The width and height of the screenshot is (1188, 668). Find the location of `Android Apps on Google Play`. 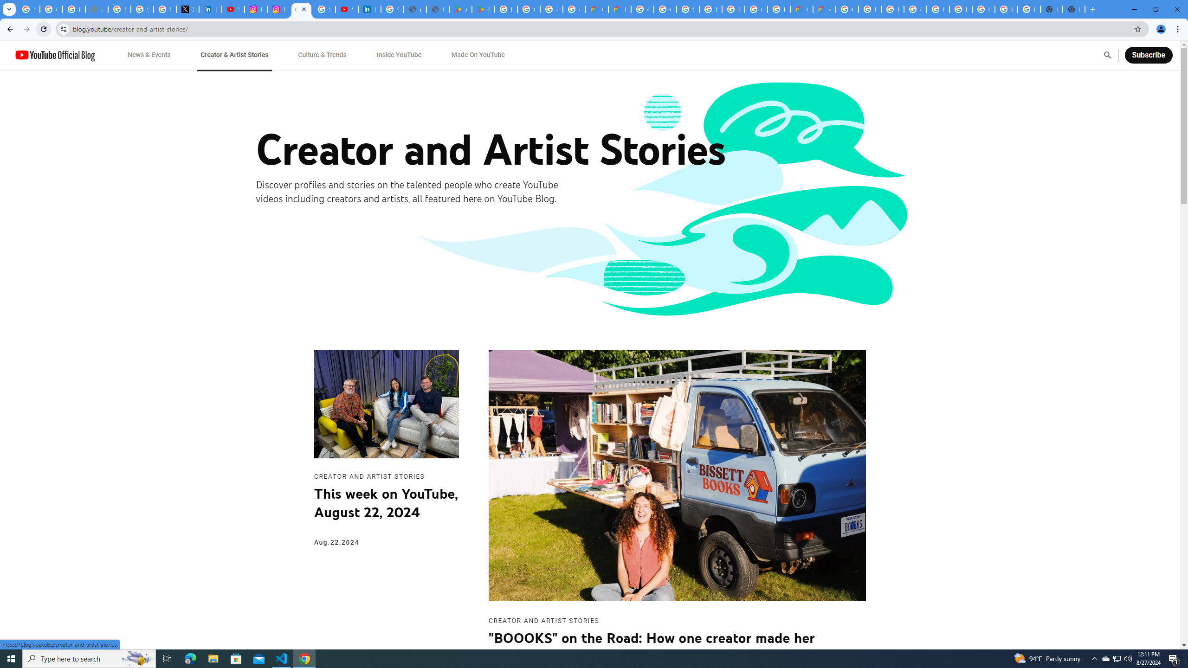

Android Apps on Google Play is located at coordinates (461, 9).